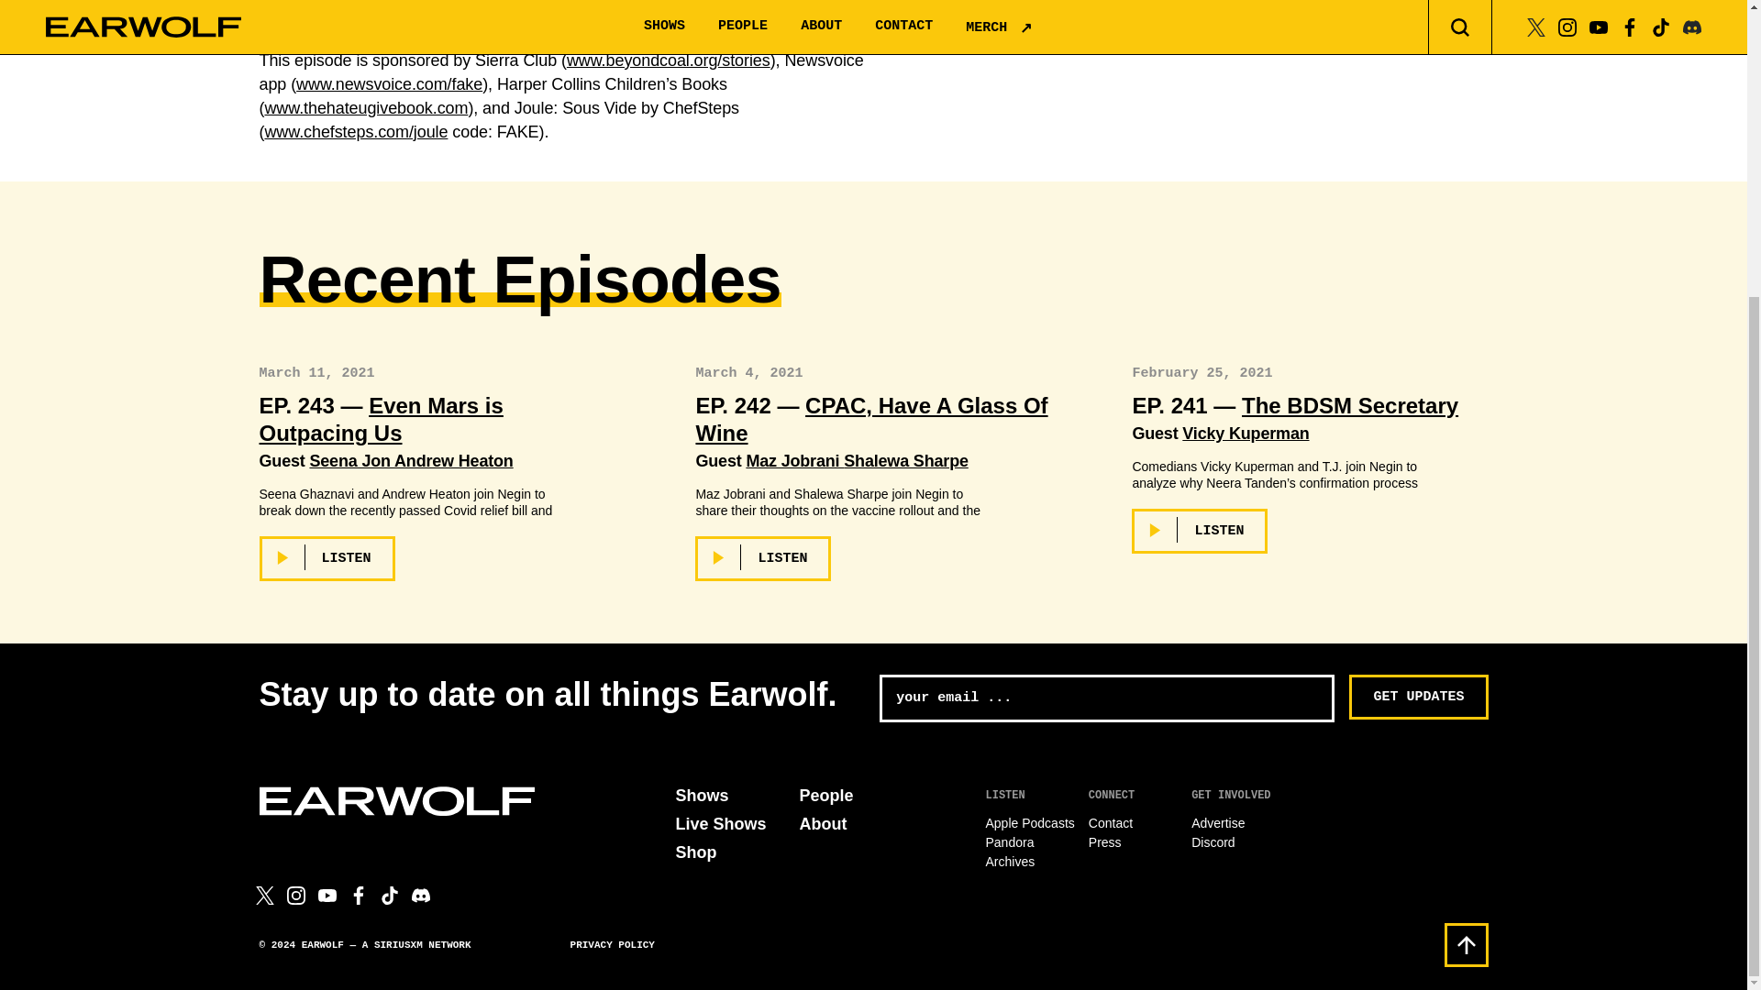 This screenshot has height=990, width=1761. I want to click on CPAC, Have A Glass Of Wine, so click(871, 419).